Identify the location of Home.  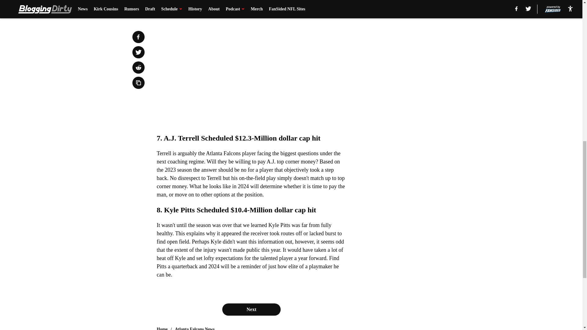
(162, 328).